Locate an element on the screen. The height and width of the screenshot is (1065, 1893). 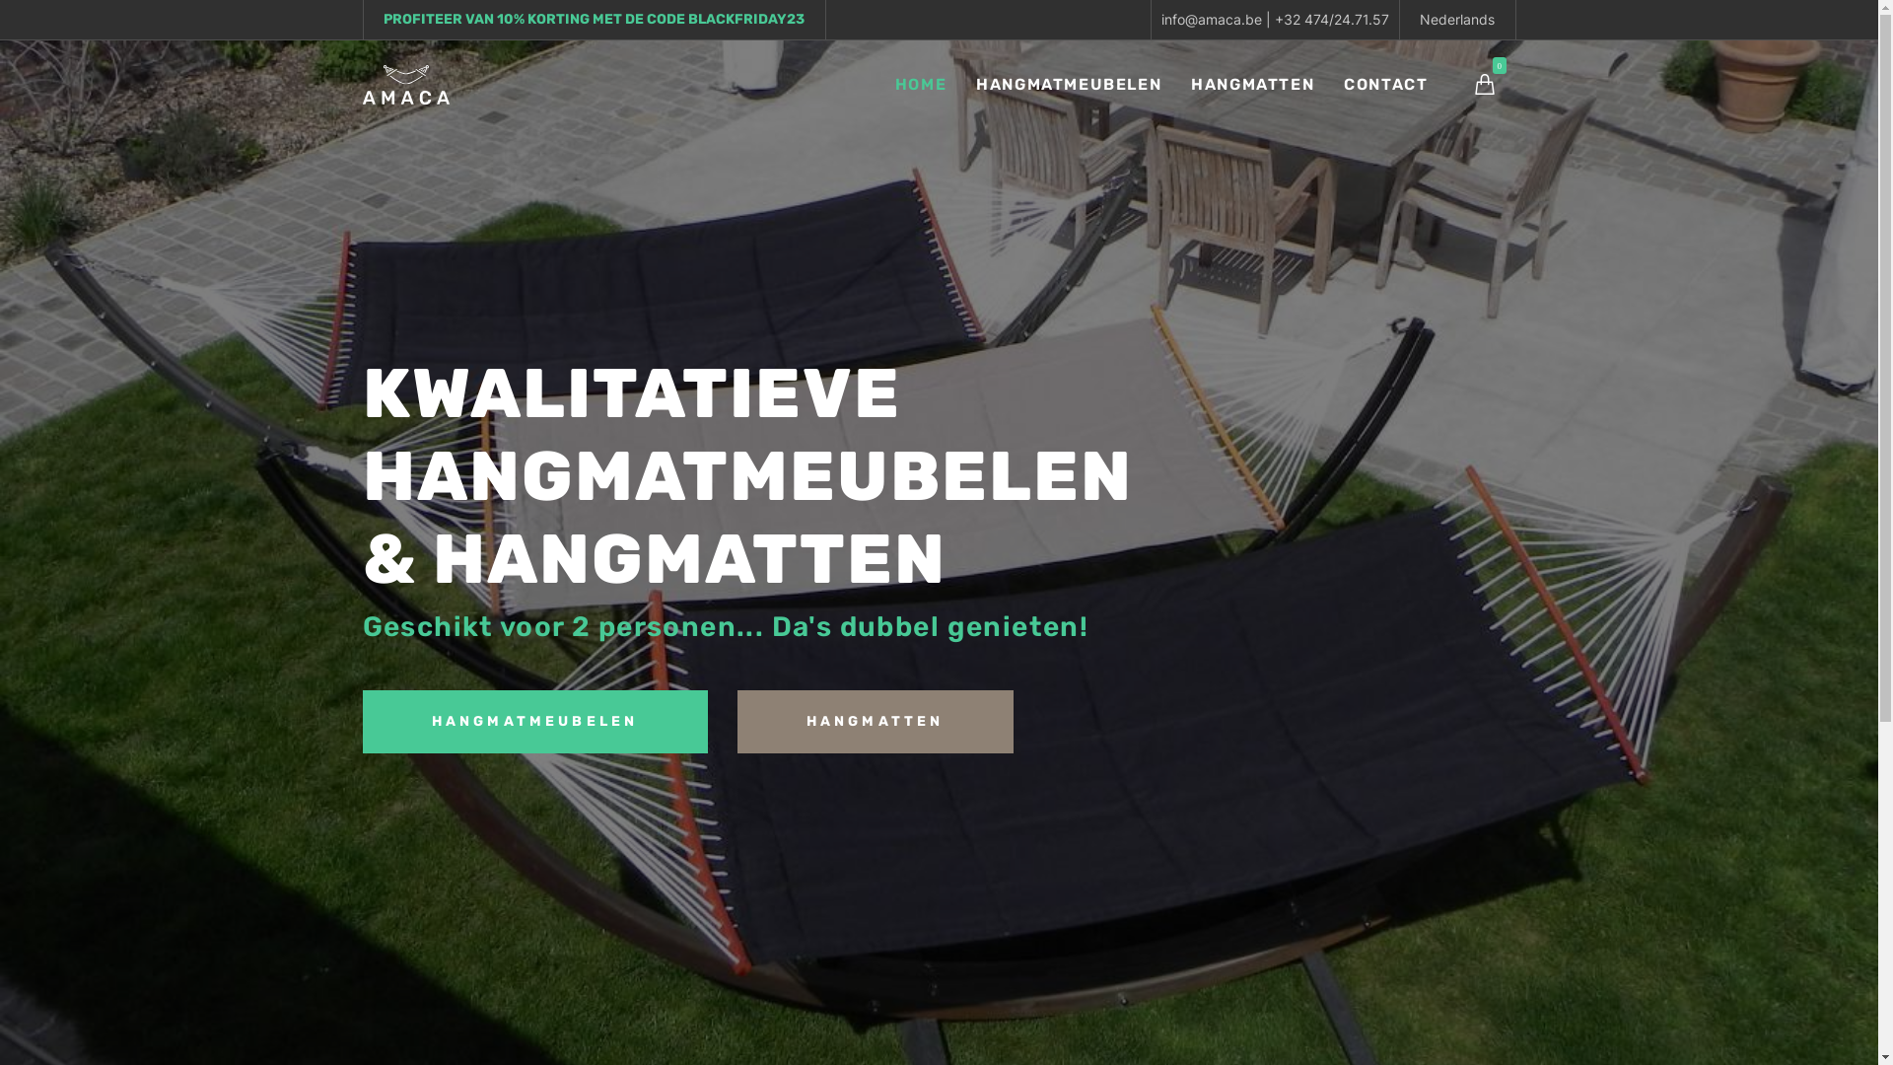
info@amaca.be is located at coordinates (1212, 20).